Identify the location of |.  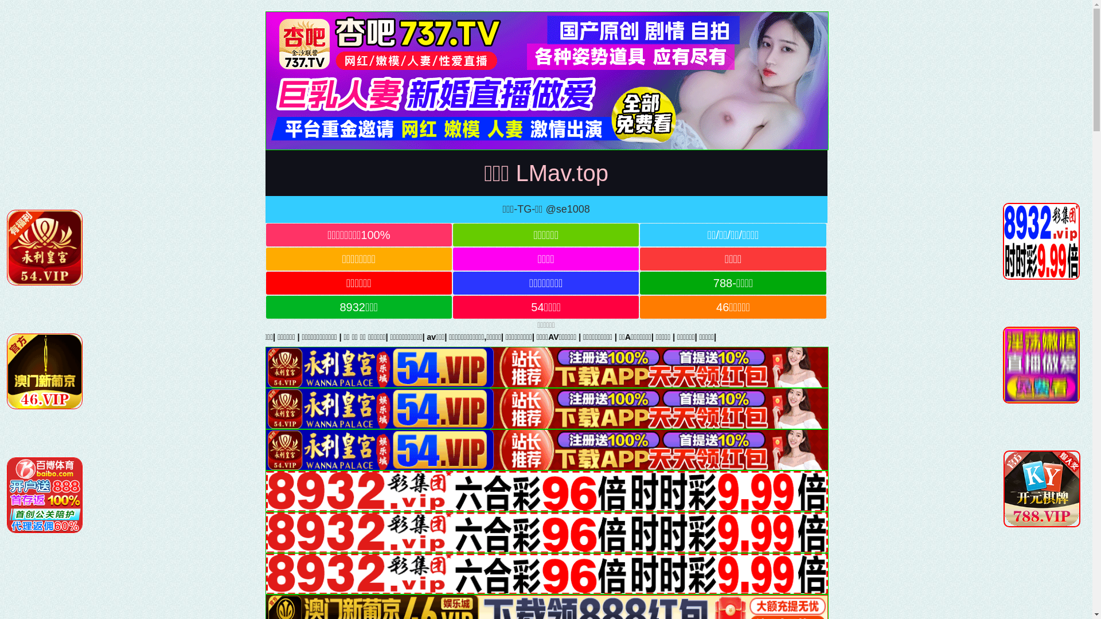
(860, 337).